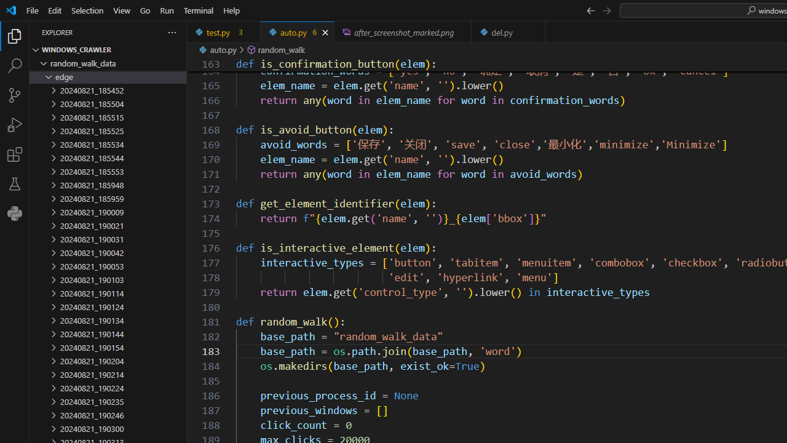 The width and height of the screenshot is (787, 443). What do you see at coordinates (590, 10) in the screenshot?
I see `Go Back (Alt+LeftArrow)` at bounding box center [590, 10].